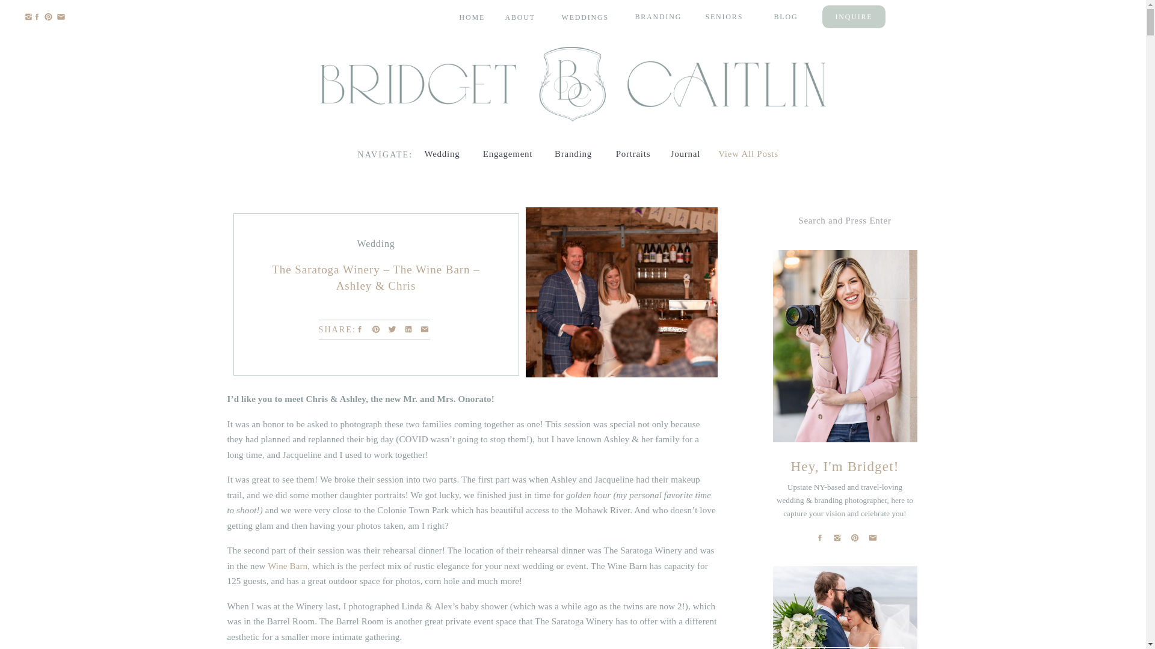 The width and height of the screenshot is (1155, 649). I want to click on Branding, so click(573, 153).